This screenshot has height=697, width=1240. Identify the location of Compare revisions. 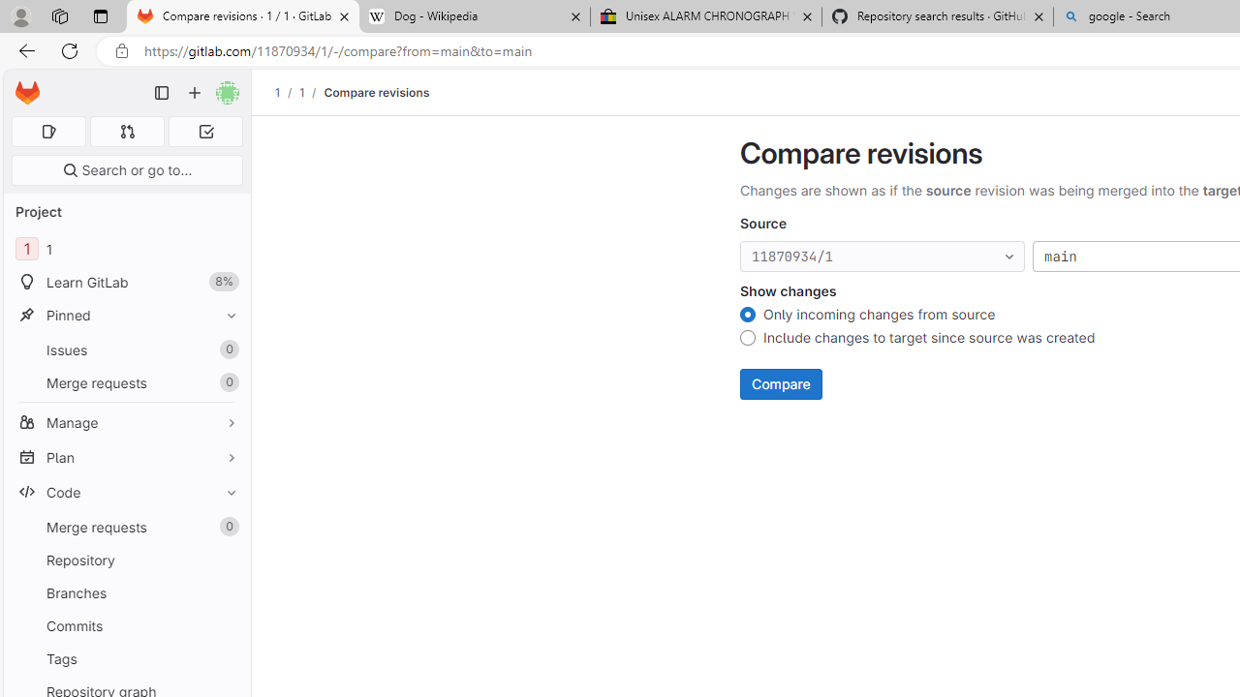
(377, 92).